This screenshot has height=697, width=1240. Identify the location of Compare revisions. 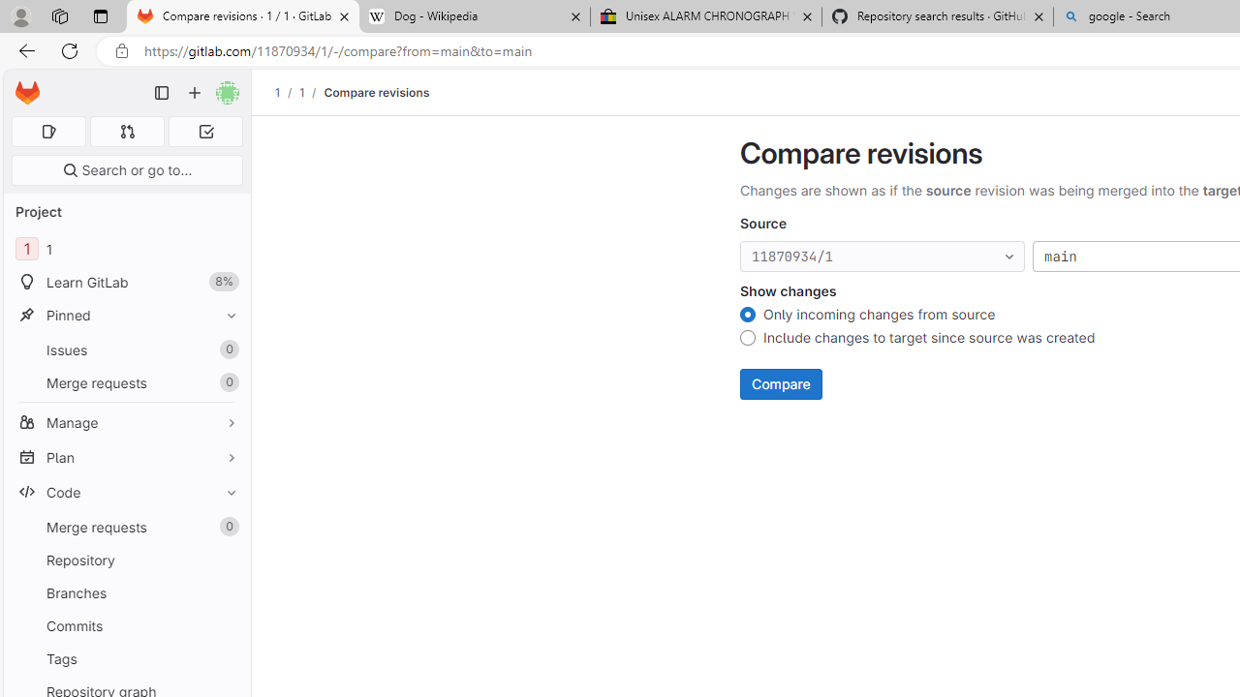
(377, 92).